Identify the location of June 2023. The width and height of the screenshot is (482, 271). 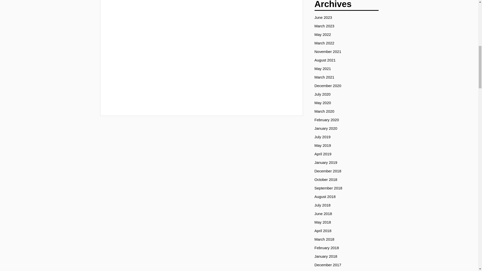
(323, 17).